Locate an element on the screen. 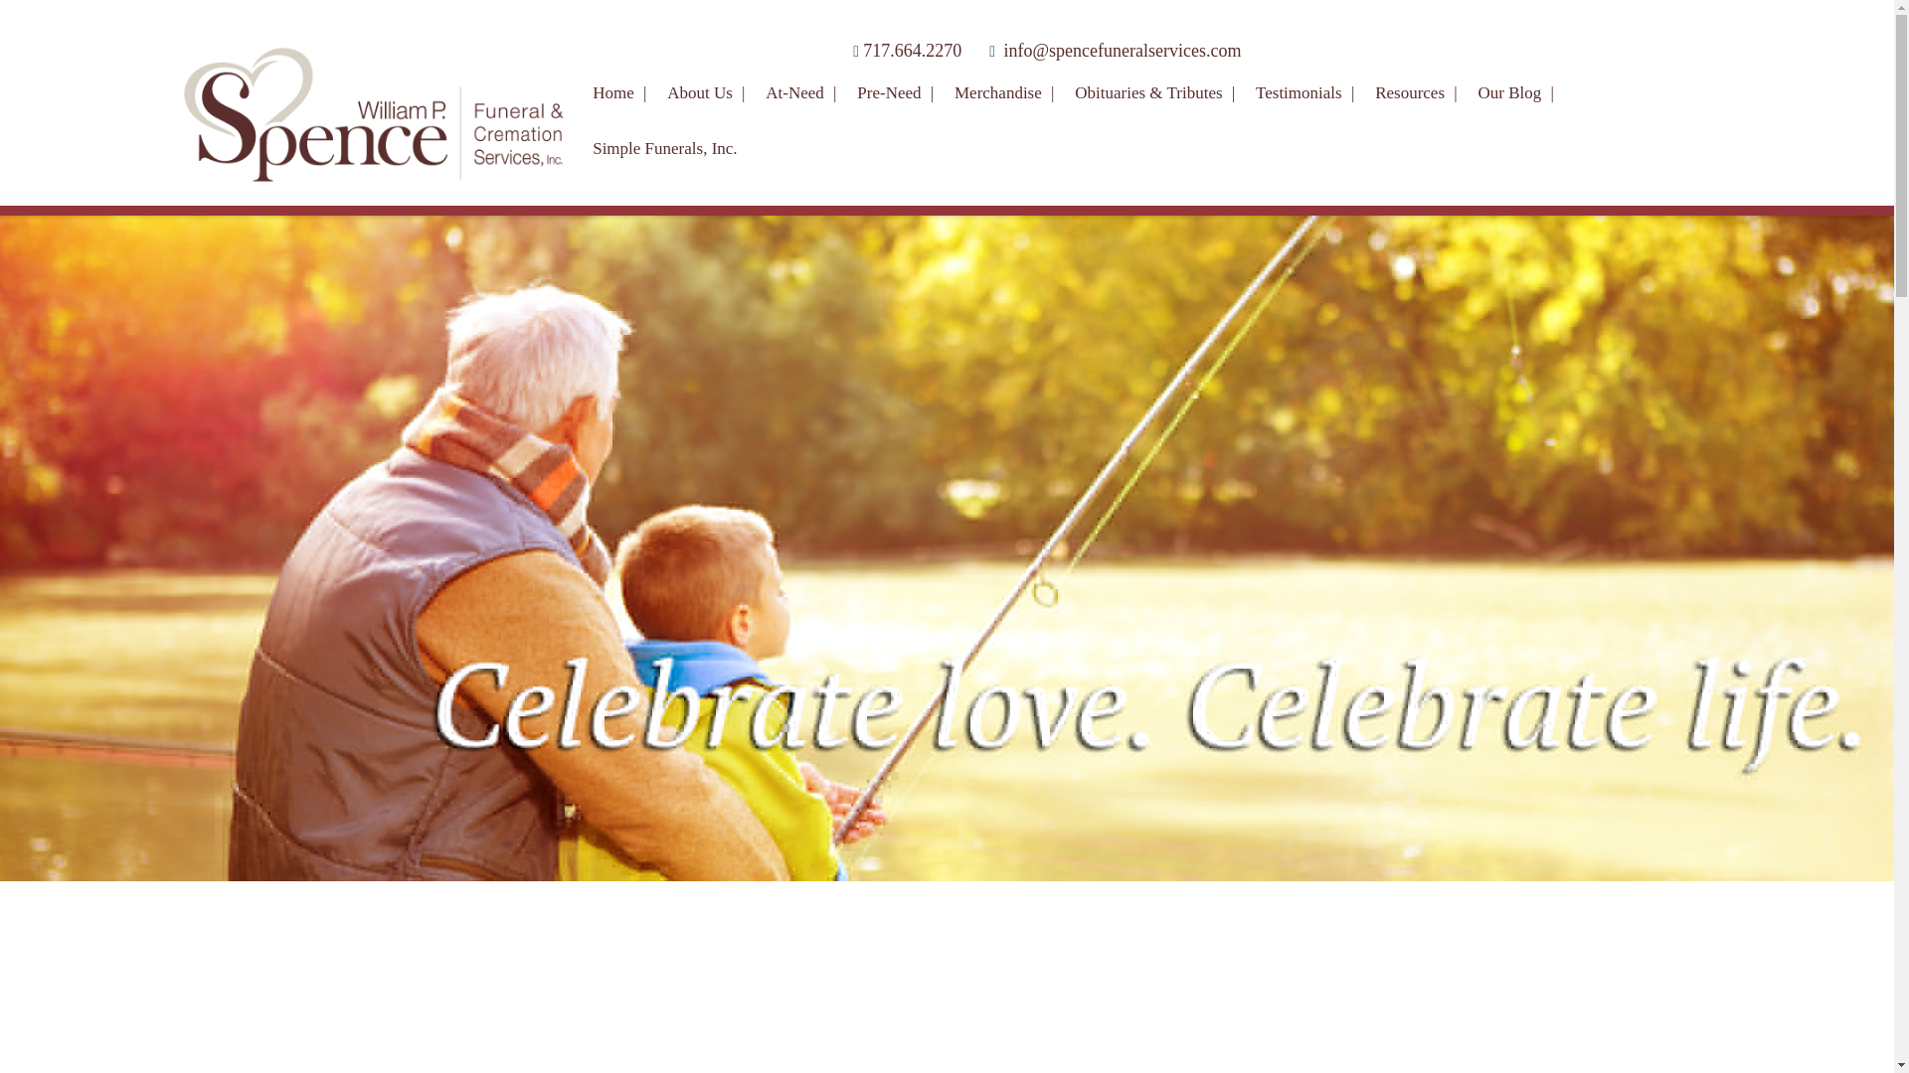 The image size is (1909, 1073). Merchandise is located at coordinates (1006, 85).